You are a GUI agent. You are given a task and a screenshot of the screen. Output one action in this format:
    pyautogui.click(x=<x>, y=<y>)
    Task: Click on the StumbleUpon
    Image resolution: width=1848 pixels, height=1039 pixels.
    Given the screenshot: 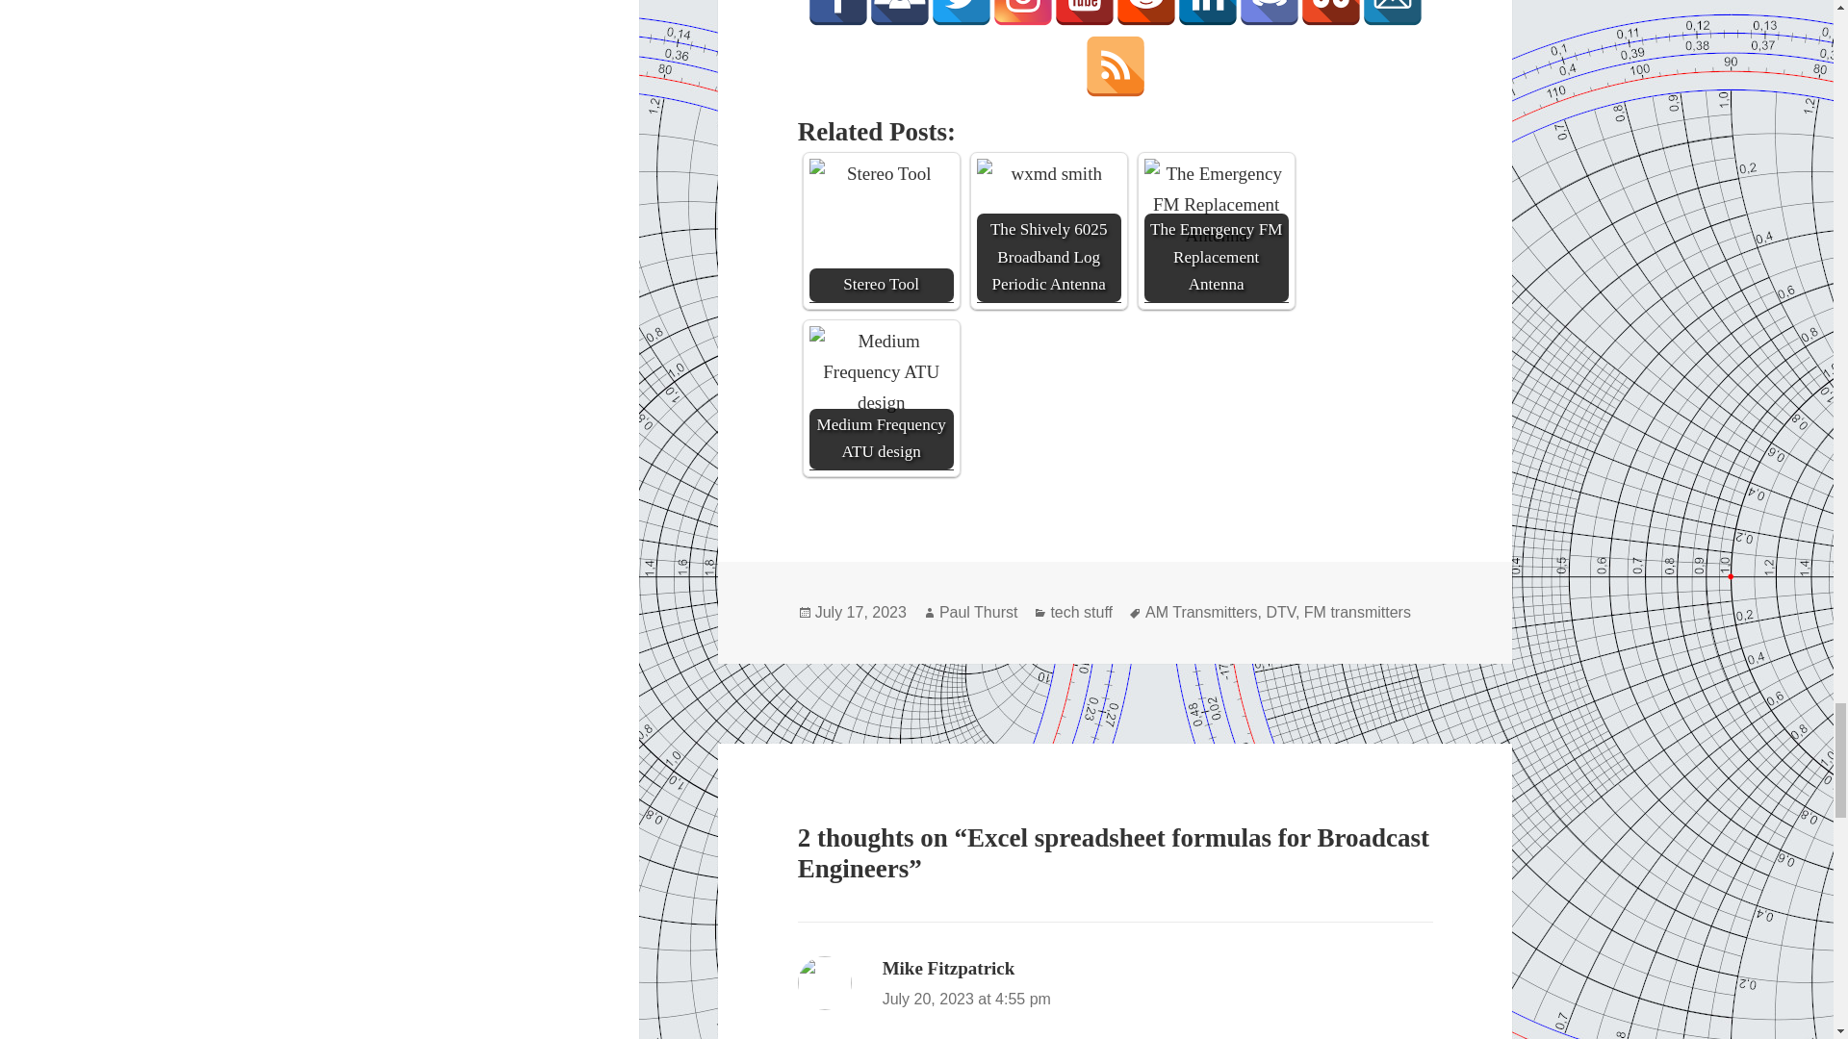 What is the action you would take?
    pyautogui.click(x=1331, y=13)
    